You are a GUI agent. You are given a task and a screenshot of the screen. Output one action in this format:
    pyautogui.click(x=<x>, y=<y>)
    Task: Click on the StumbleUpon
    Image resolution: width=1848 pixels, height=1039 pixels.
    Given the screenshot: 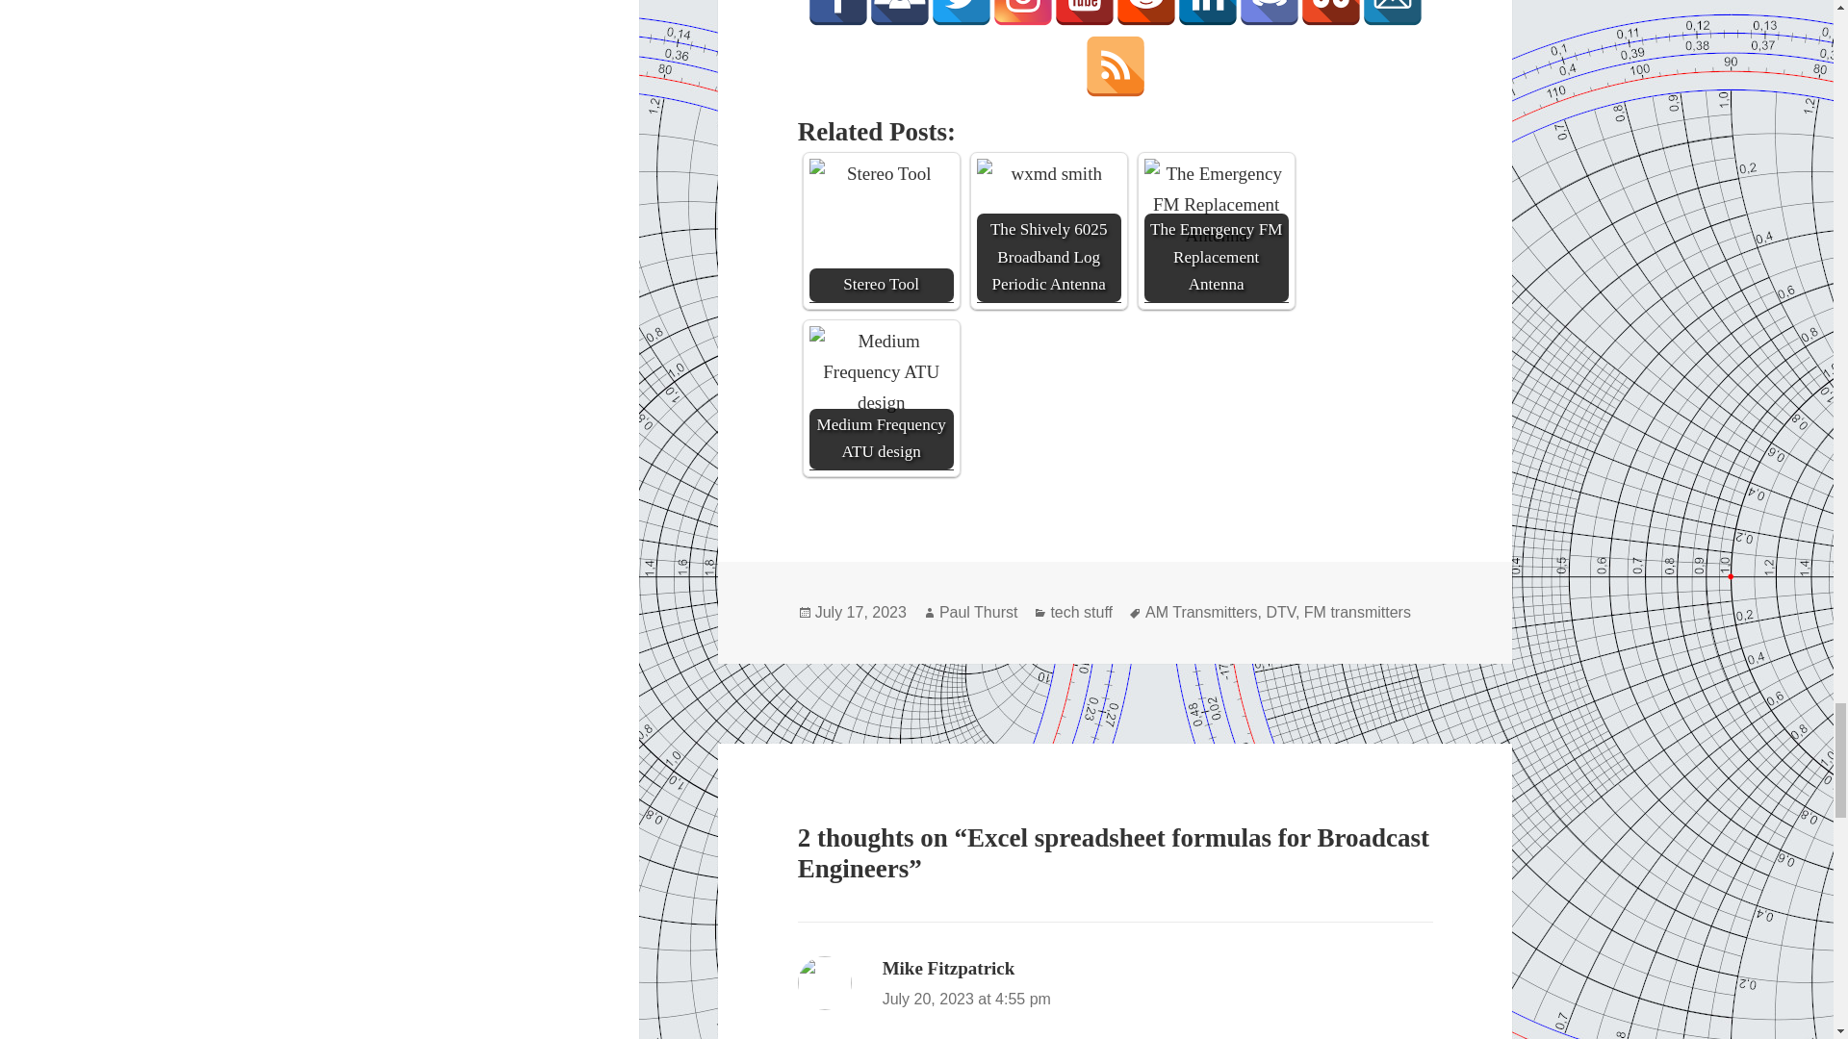 What is the action you would take?
    pyautogui.click(x=1331, y=13)
    